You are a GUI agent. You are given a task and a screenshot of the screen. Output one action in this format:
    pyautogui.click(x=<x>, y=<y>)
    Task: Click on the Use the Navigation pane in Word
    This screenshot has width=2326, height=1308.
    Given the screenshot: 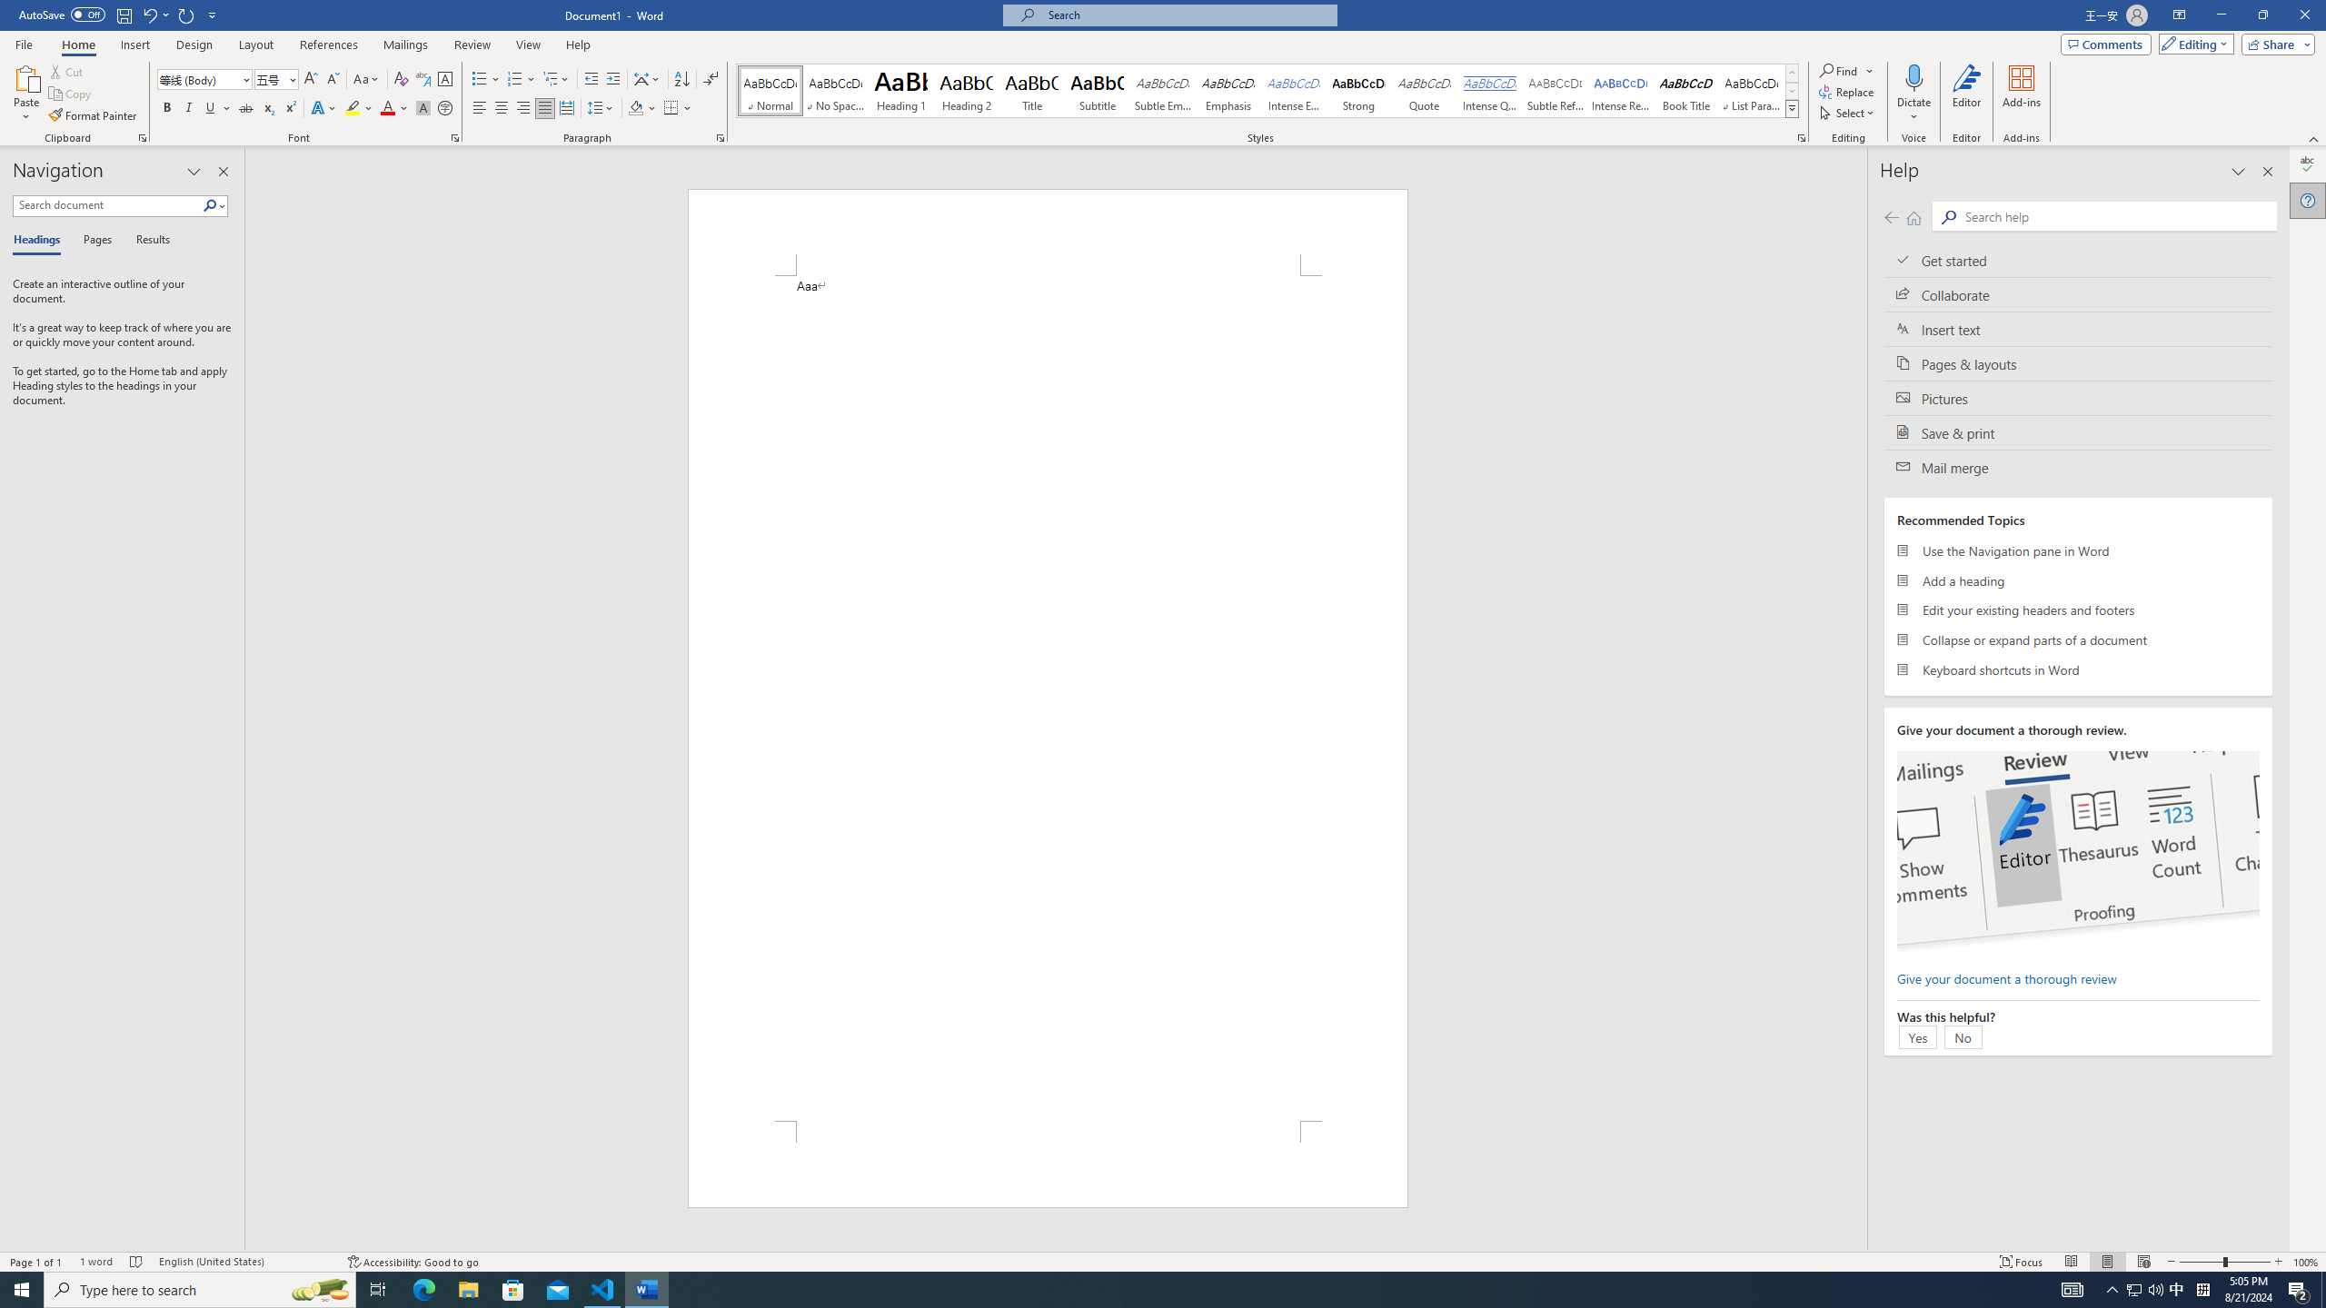 What is the action you would take?
    pyautogui.click(x=2078, y=550)
    